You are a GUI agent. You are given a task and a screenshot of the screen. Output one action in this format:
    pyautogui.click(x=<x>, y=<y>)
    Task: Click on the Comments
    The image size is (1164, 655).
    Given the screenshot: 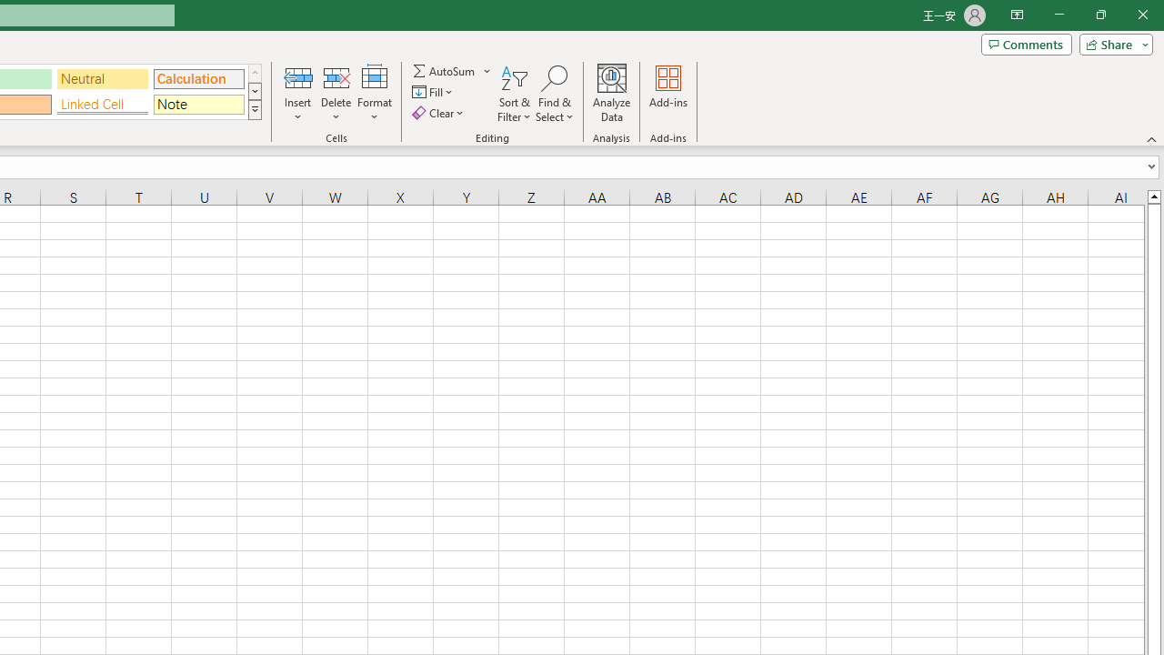 What is the action you would take?
    pyautogui.click(x=1026, y=44)
    